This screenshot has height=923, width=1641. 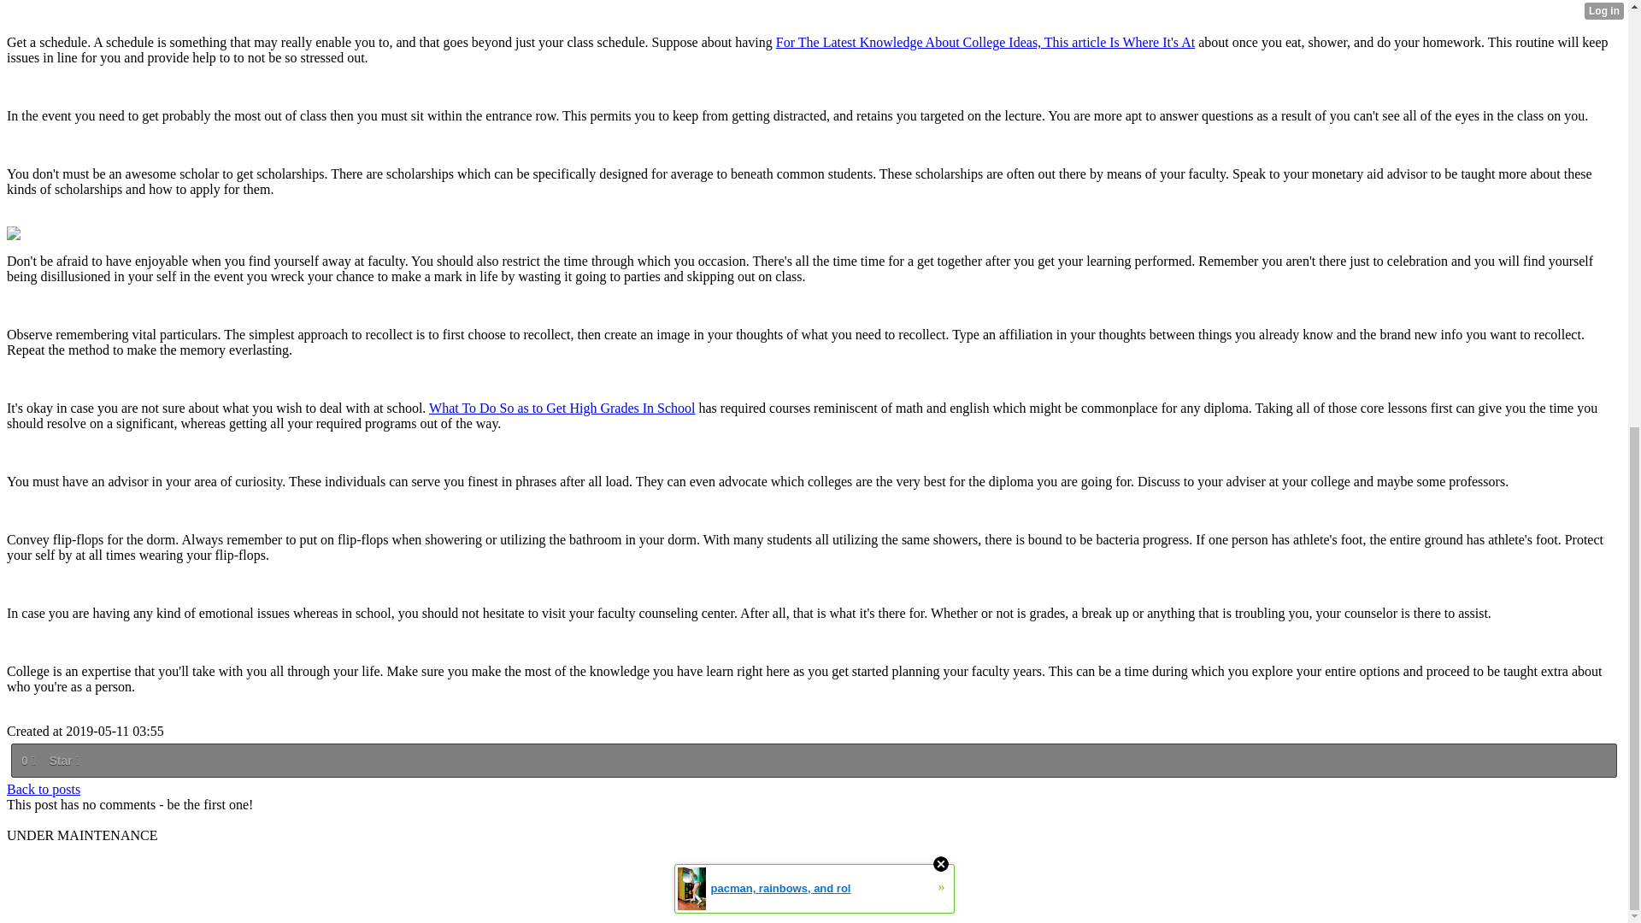 What do you see at coordinates (27, 761) in the screenshot?
I see `0` at bounding box center [27, 761].